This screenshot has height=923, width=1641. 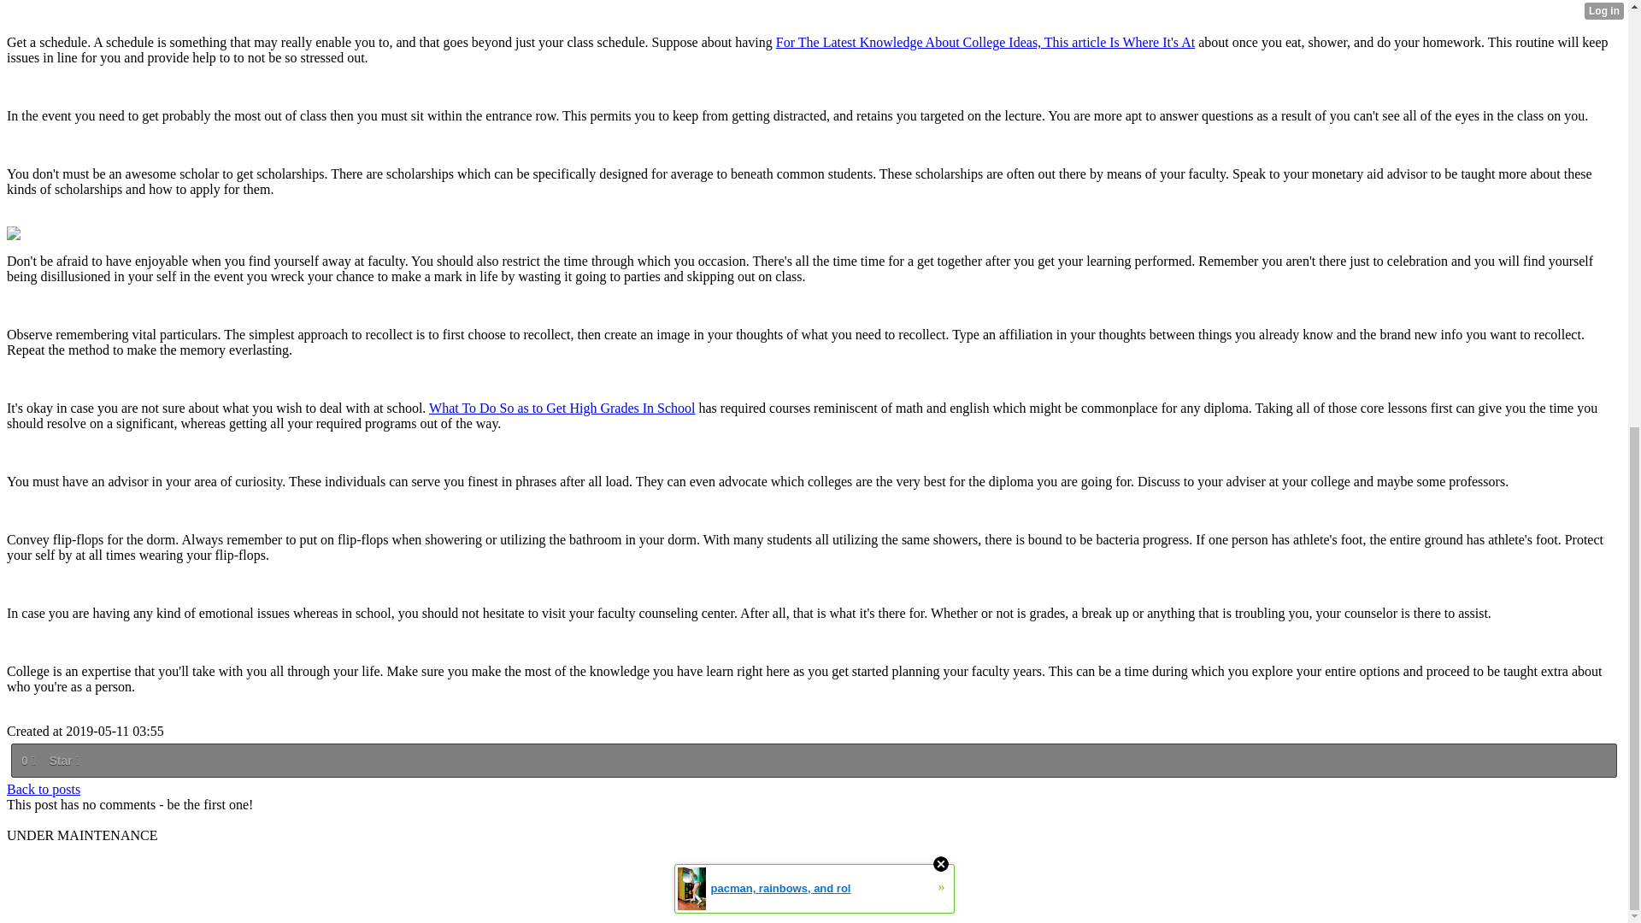 What do you see at coordinates (27, 761) in the screenshot?
I see `0` at bounding box center [27, 761].